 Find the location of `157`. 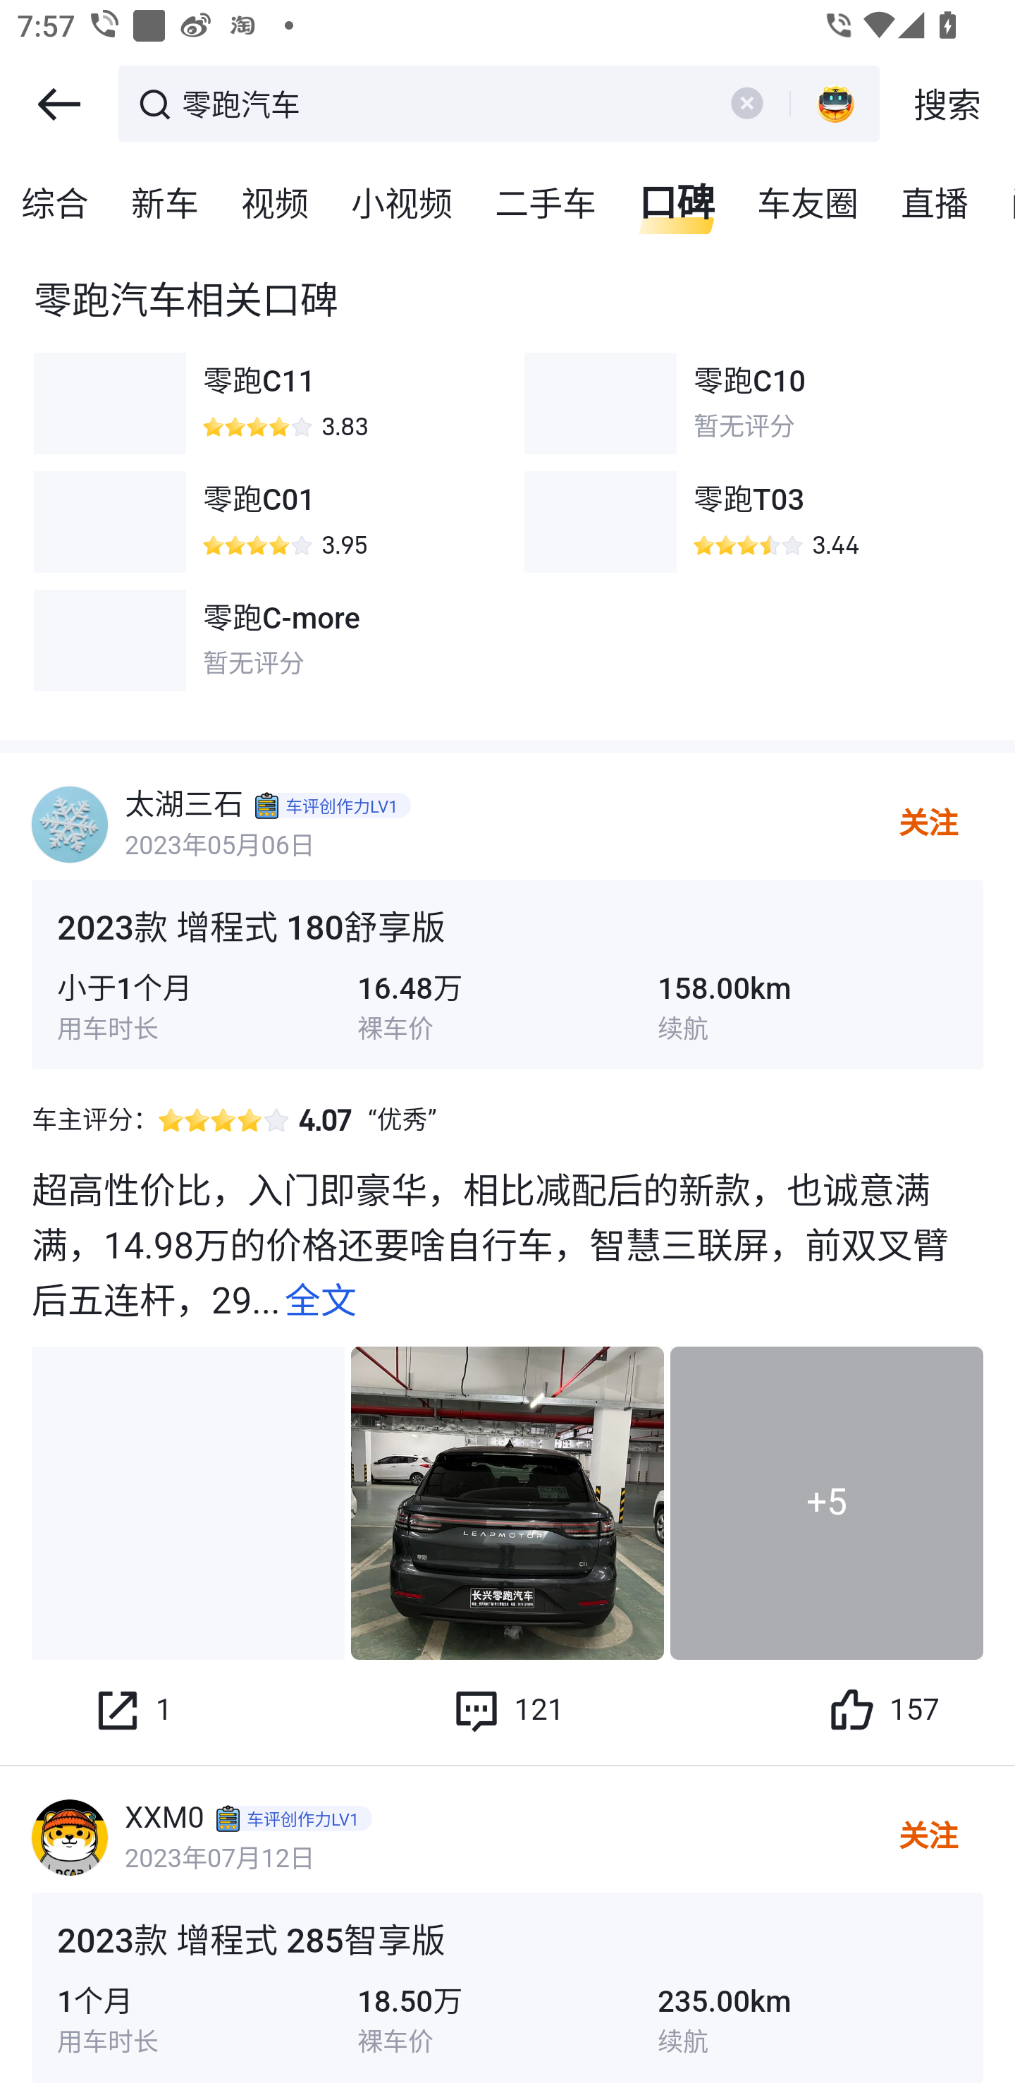

157 is located at coordinates (882, 1710).